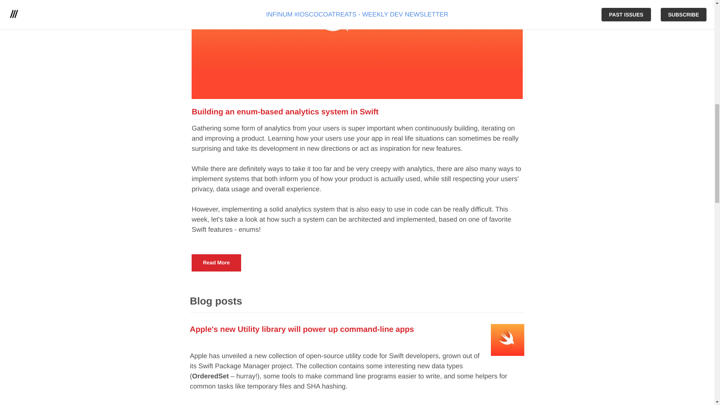  What do you see at coordinates (216, 262) in the screenshot?
I see `Read More` at bounding box center [216, 262].